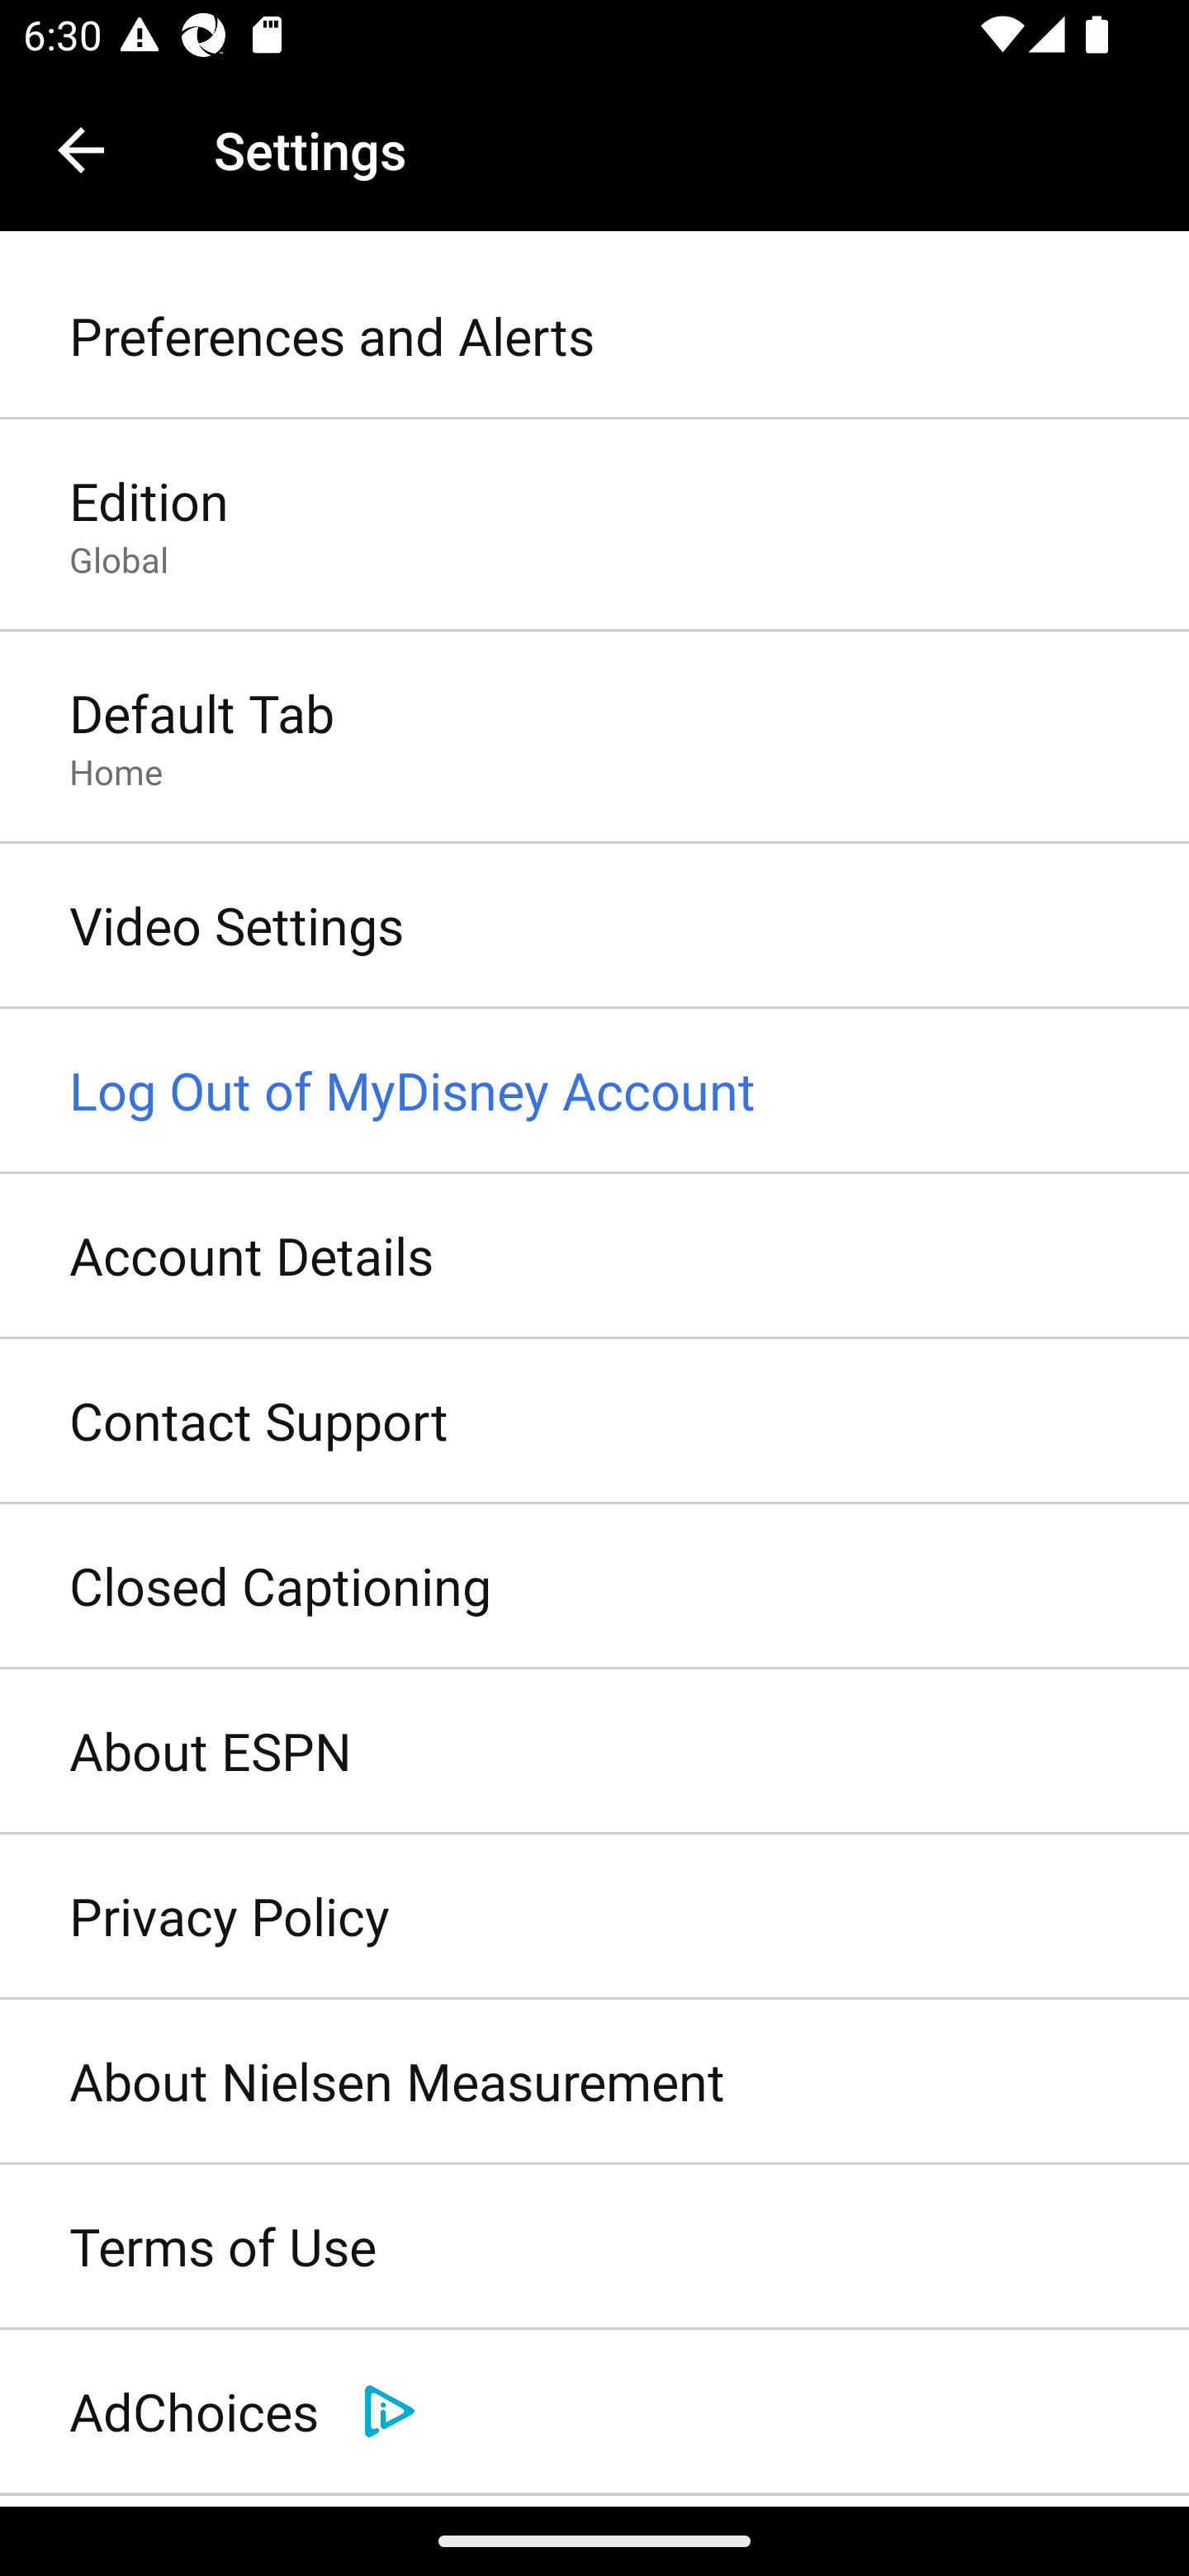 This screenshot has width=1189, height=2576. I want to click on Closed Captioning, so click(594, 1587).